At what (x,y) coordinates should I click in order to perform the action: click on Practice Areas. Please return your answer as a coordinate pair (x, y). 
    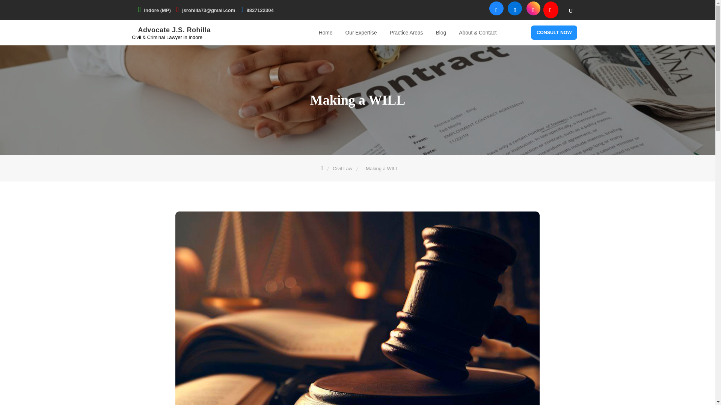
    Looking at the image, I should click on (406, 33).